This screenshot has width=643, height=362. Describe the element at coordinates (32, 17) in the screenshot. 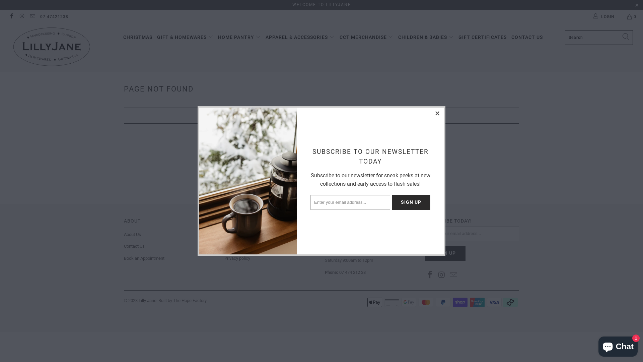

I see `Email Lilly Jane` at that location.